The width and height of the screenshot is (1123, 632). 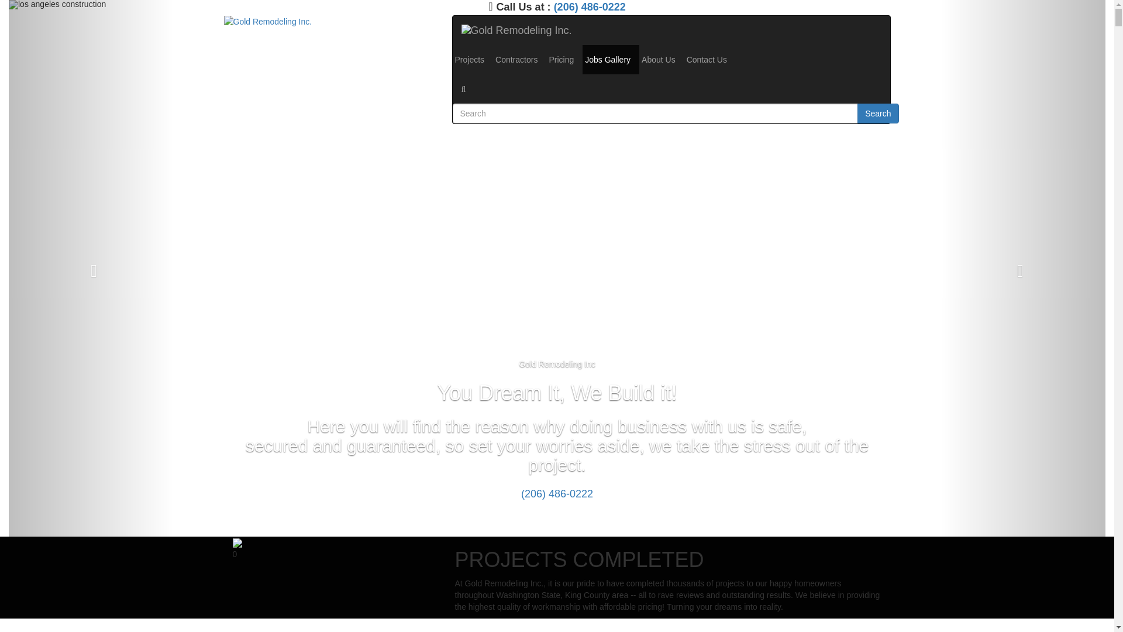 I want to click on Pricing, so click(x=564, y=60).